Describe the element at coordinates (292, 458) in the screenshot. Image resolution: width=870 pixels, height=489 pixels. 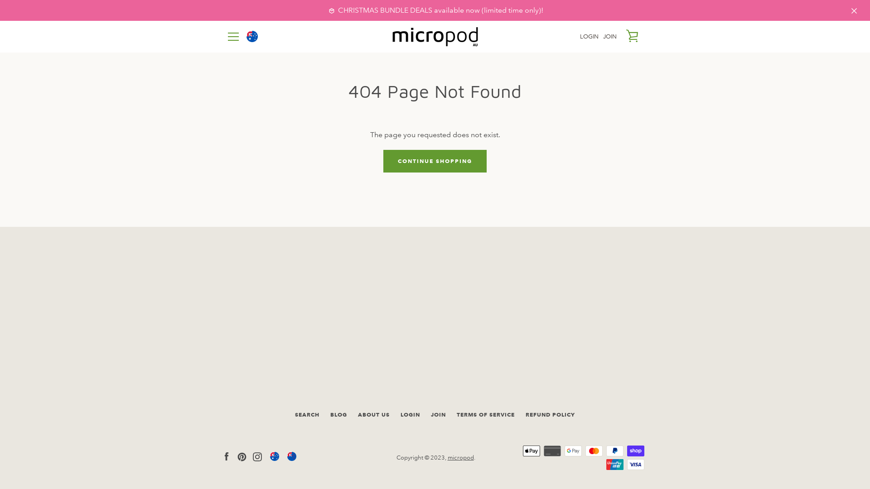
I see `New Zealand` at that location.